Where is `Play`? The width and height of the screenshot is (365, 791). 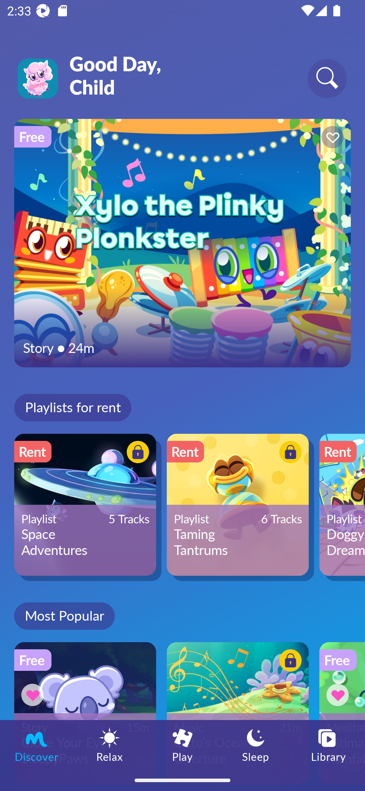
Play is located at coordinates (182, 745).